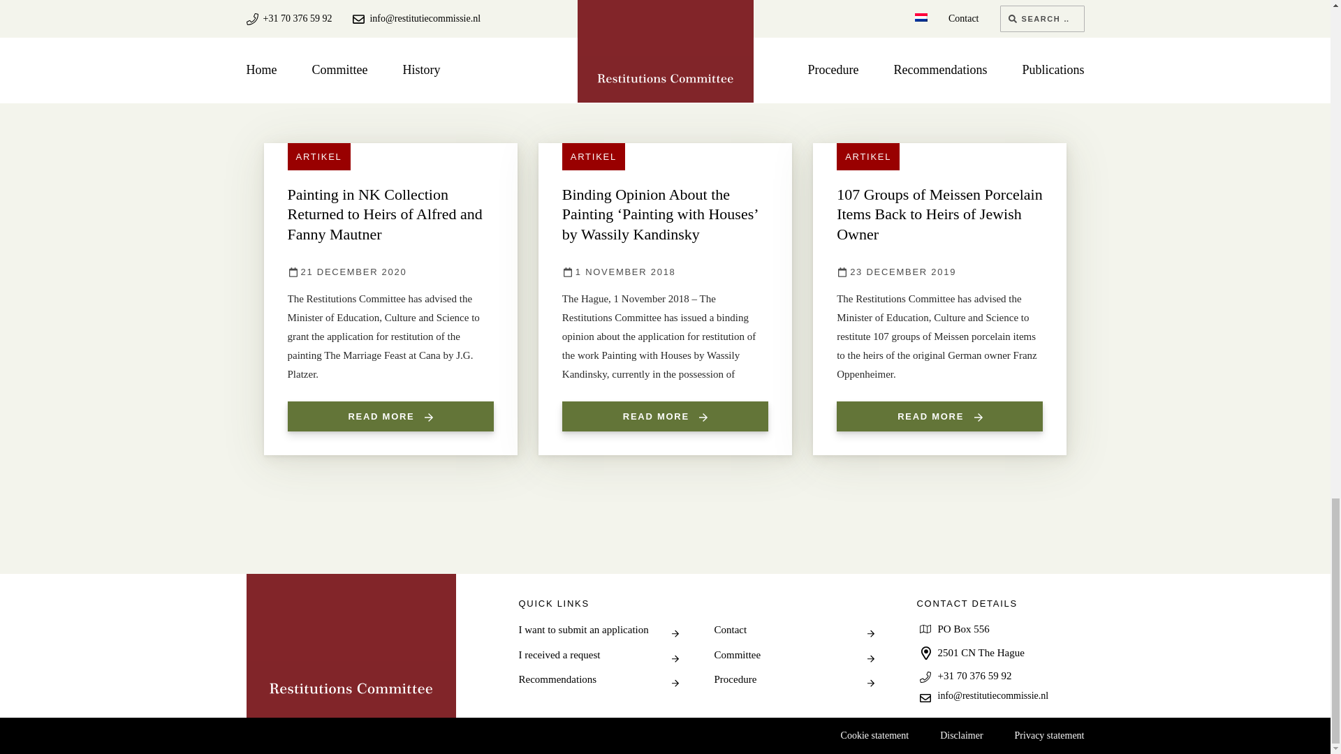  What do you see at coordinates (793, 680) in the screenshot?
I see `Procedure` at bounding box center [793, 680].